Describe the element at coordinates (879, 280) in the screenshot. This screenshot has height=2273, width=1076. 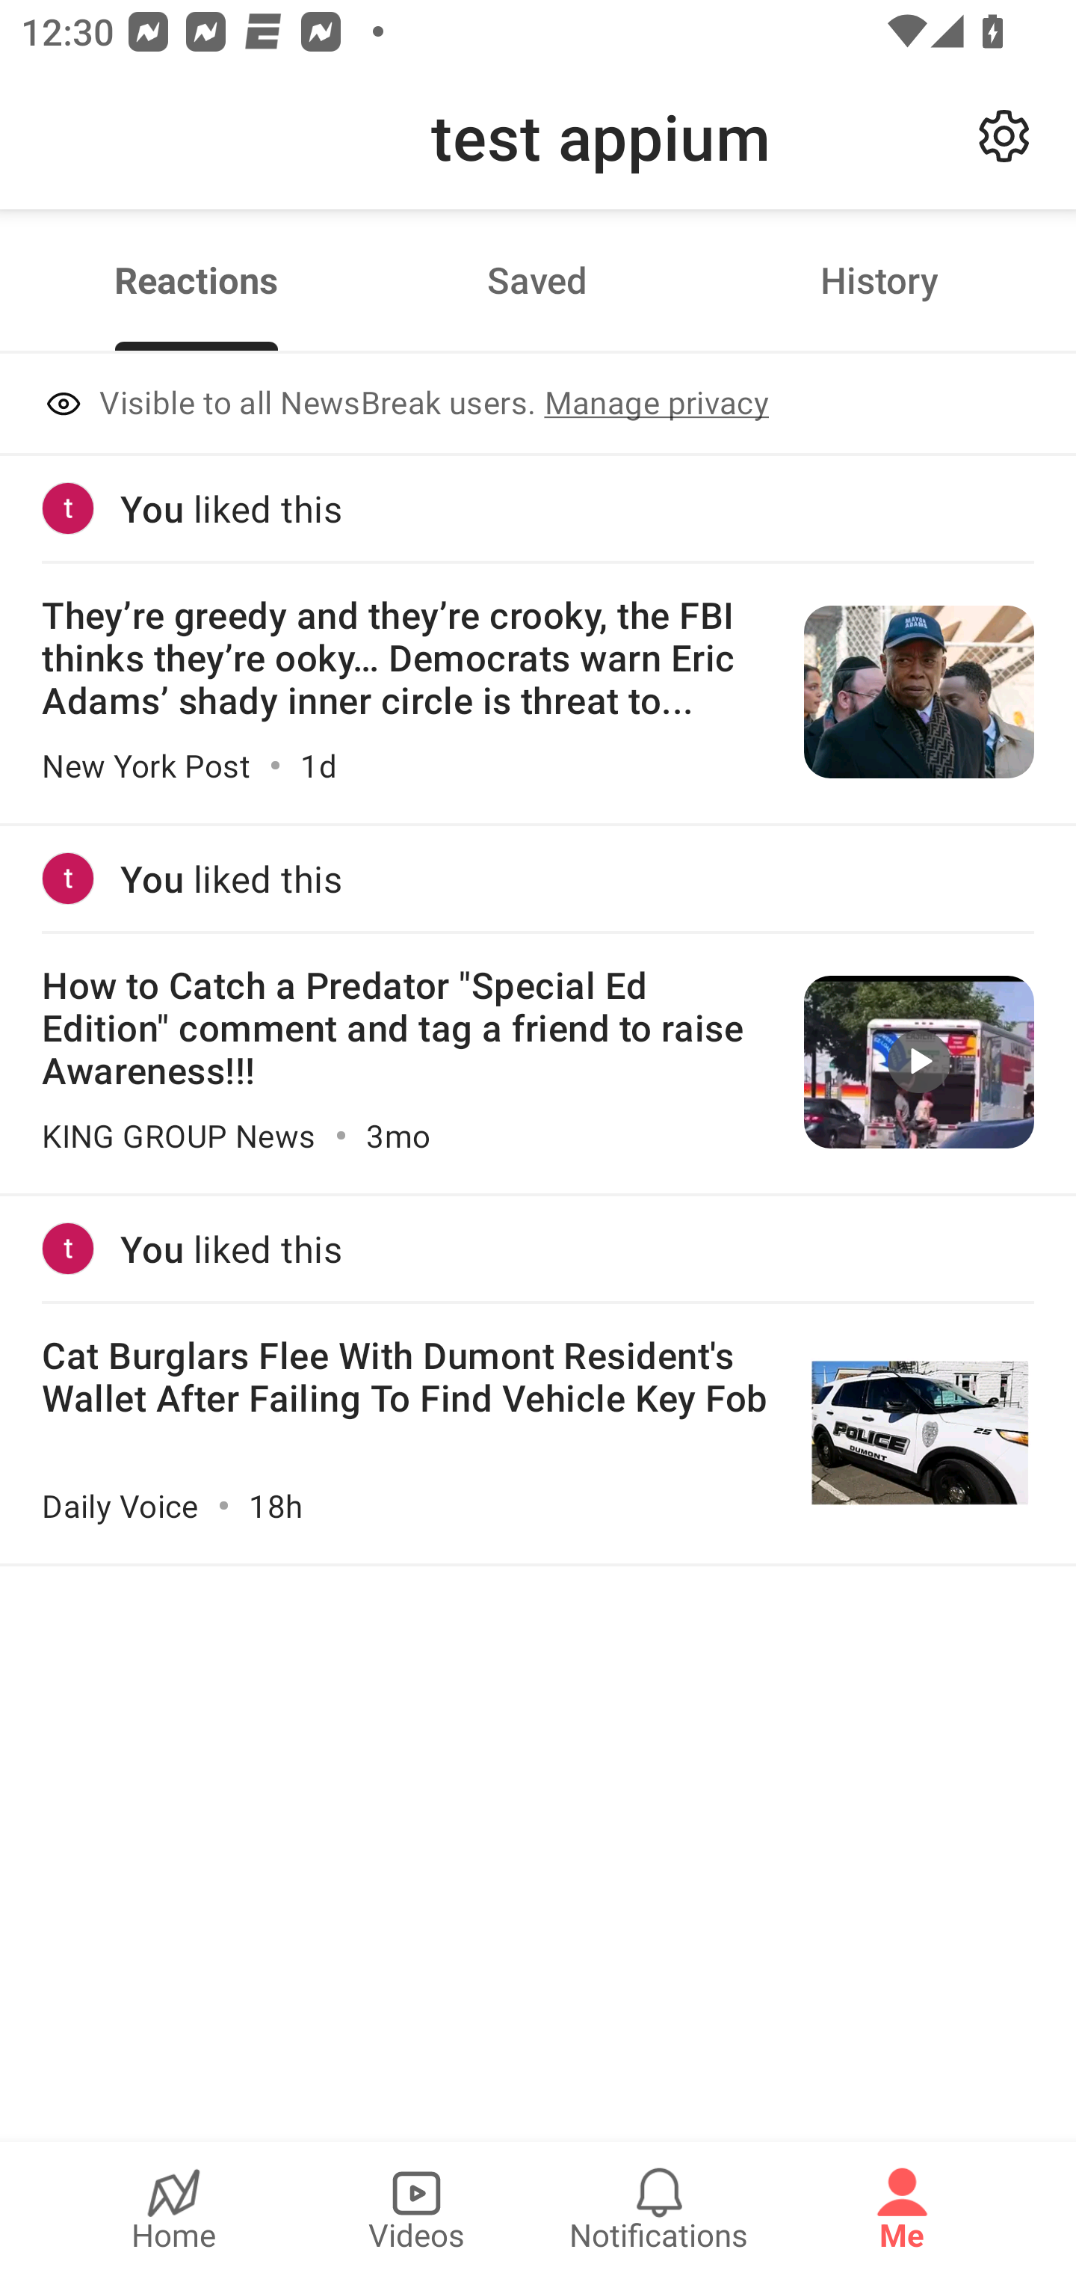
I see `History` at that location.